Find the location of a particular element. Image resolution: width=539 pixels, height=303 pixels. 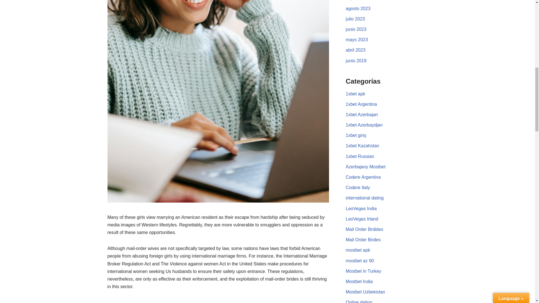

agosto 2023 is located at coordinates (358, 8).